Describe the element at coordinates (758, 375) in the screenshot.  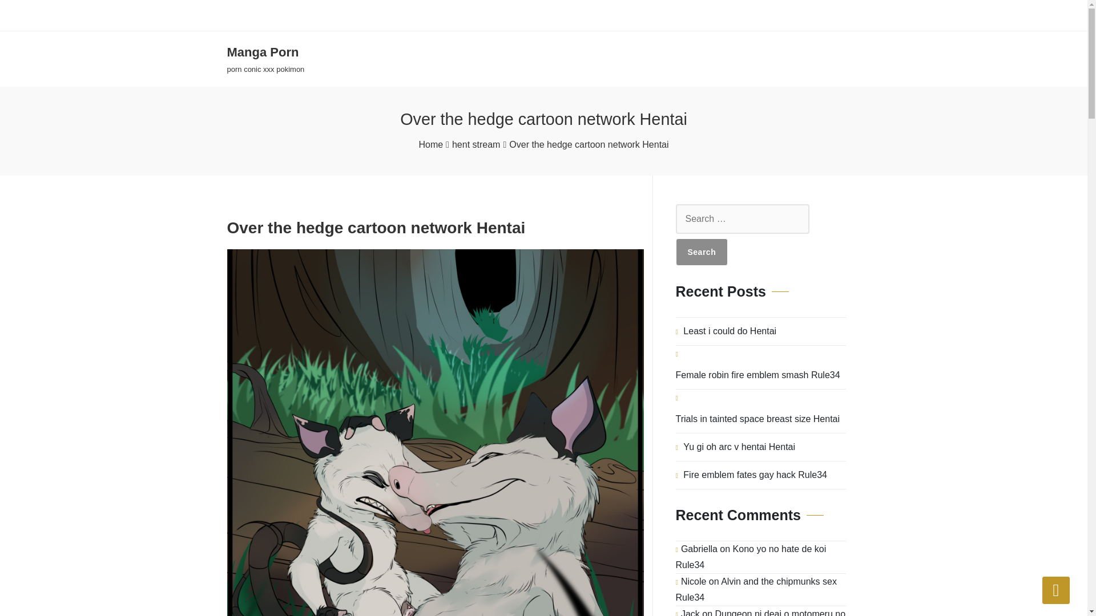
I see `Female robin fire emblem smash Rule34` at that location.